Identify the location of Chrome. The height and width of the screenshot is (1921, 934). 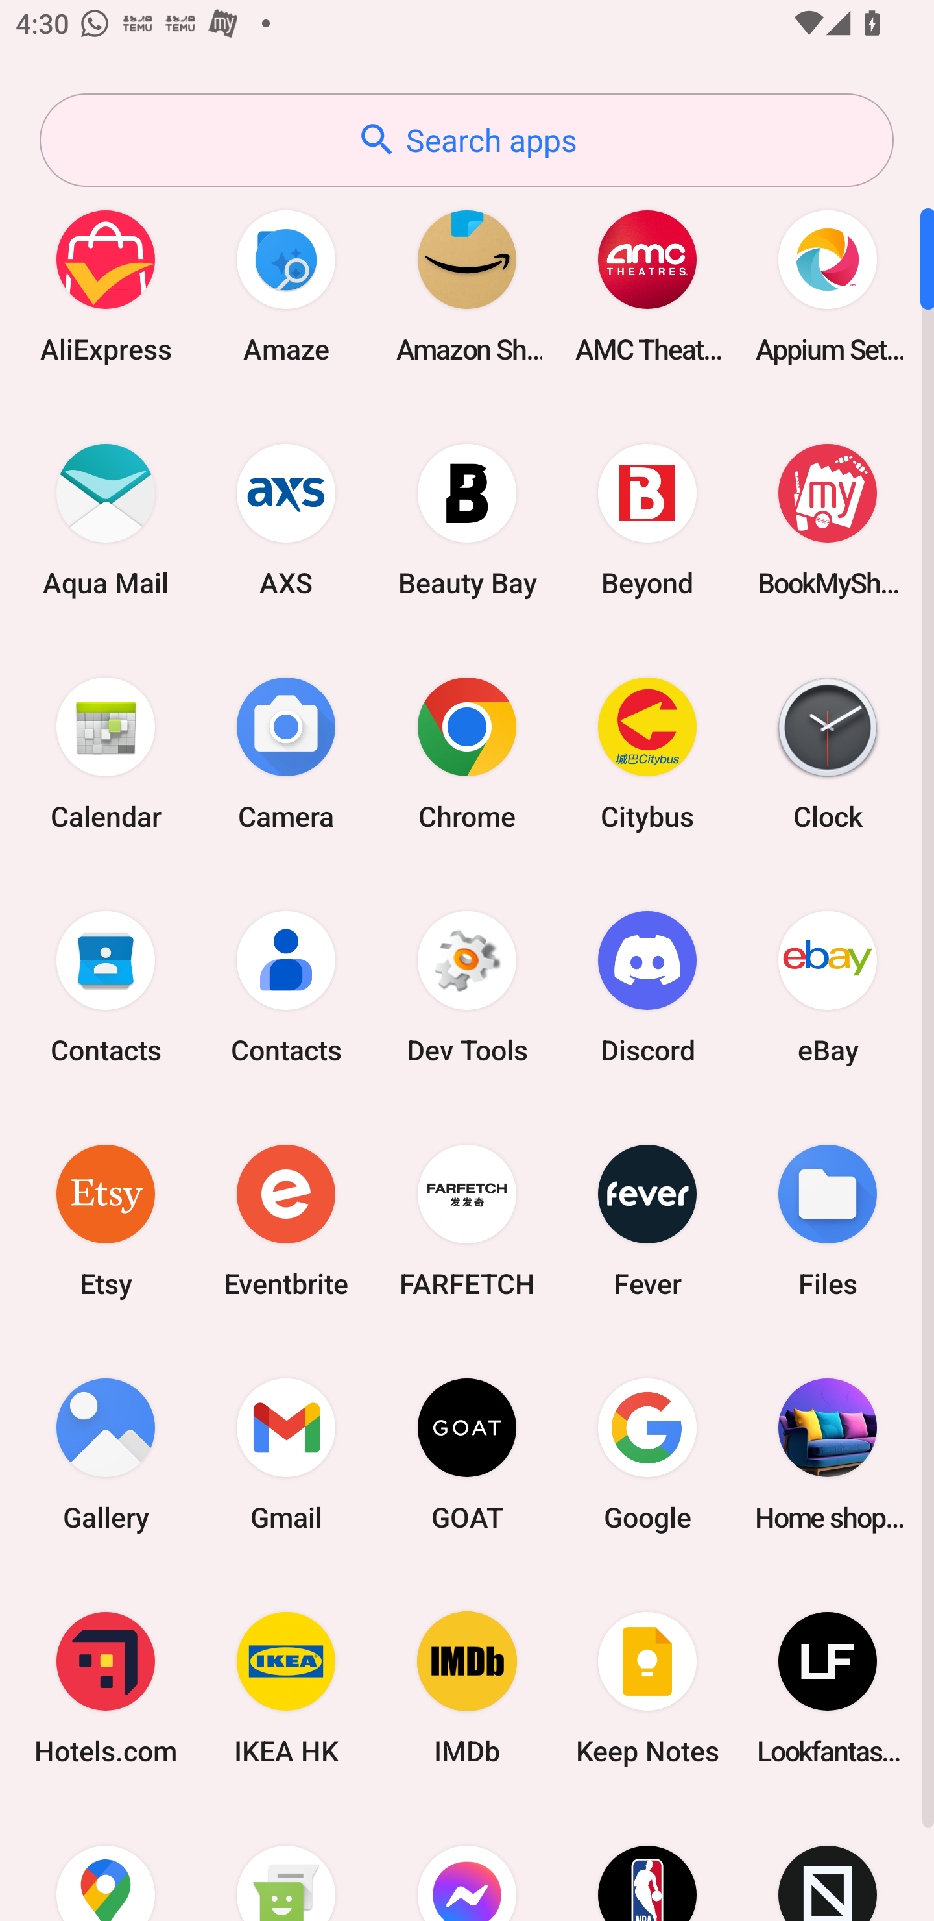
(467, 753).